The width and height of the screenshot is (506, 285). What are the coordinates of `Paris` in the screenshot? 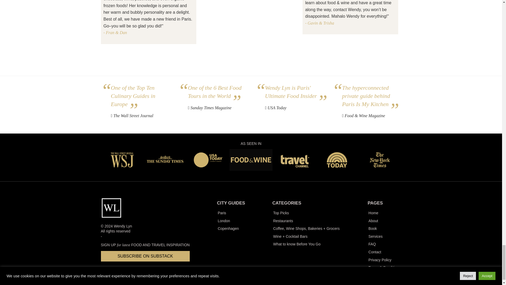 It's located at (231, 213).